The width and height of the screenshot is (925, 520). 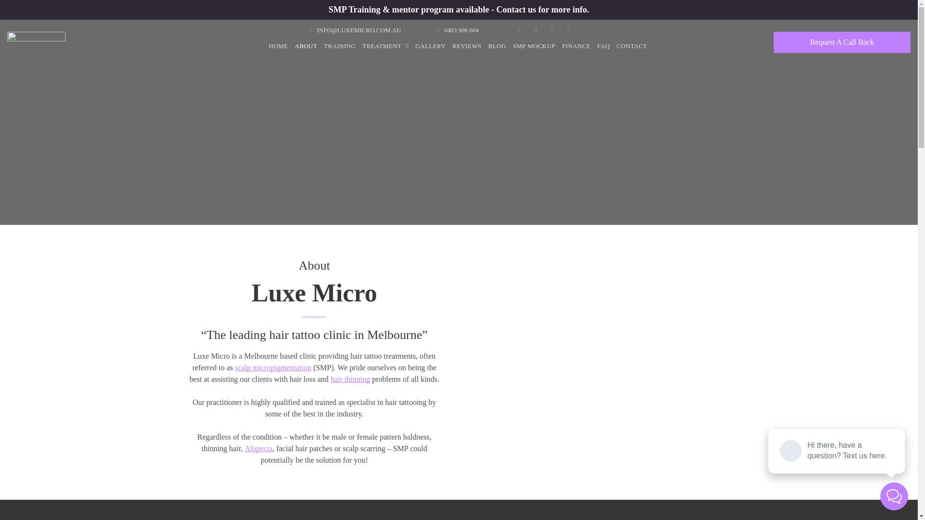 I want to click on Alopecia, so click(x=259, y=449).